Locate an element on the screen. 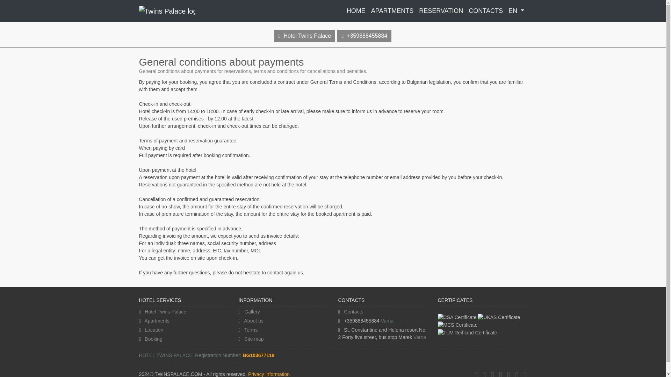  CONTACTS is located at coordinates (486, 10).